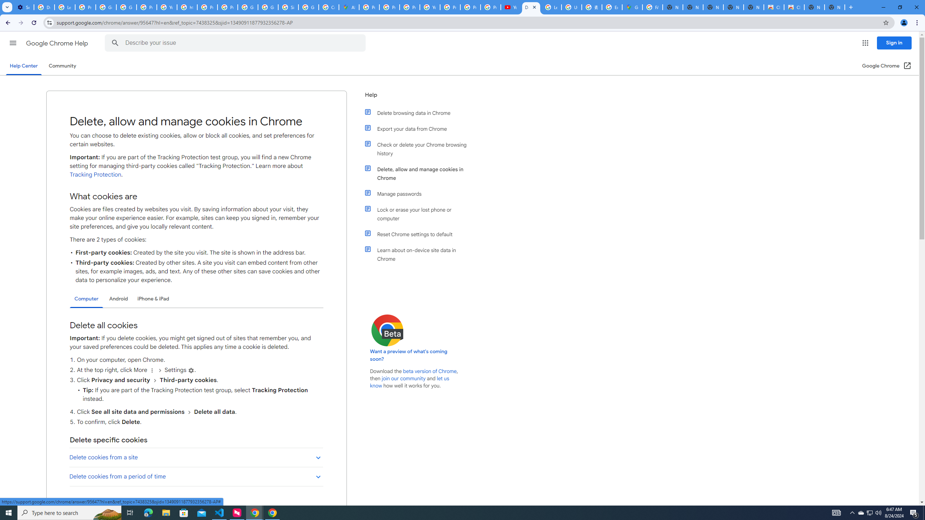 The width and height of the screenshot is (925, 520). I want to click on Lock or erase your lost phone or computer, so click(420, 214).